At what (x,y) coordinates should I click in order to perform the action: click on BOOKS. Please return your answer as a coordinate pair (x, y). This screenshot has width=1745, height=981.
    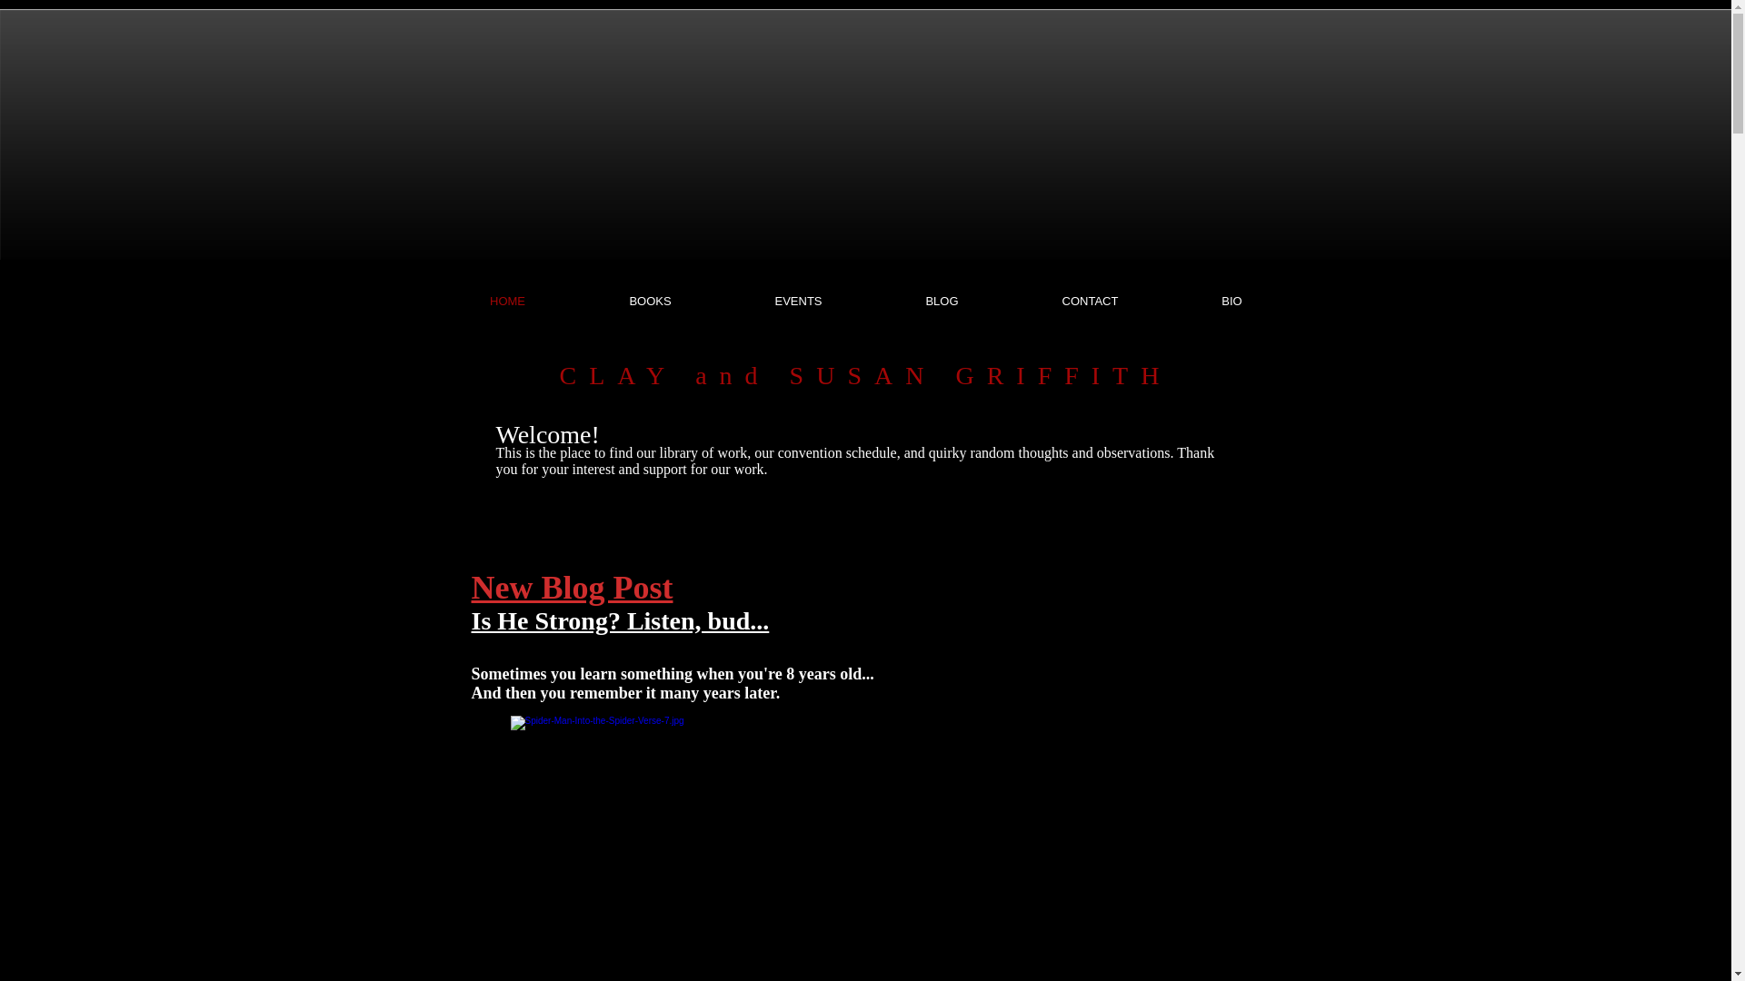
    Looking at the image, I should click on (651, 302).